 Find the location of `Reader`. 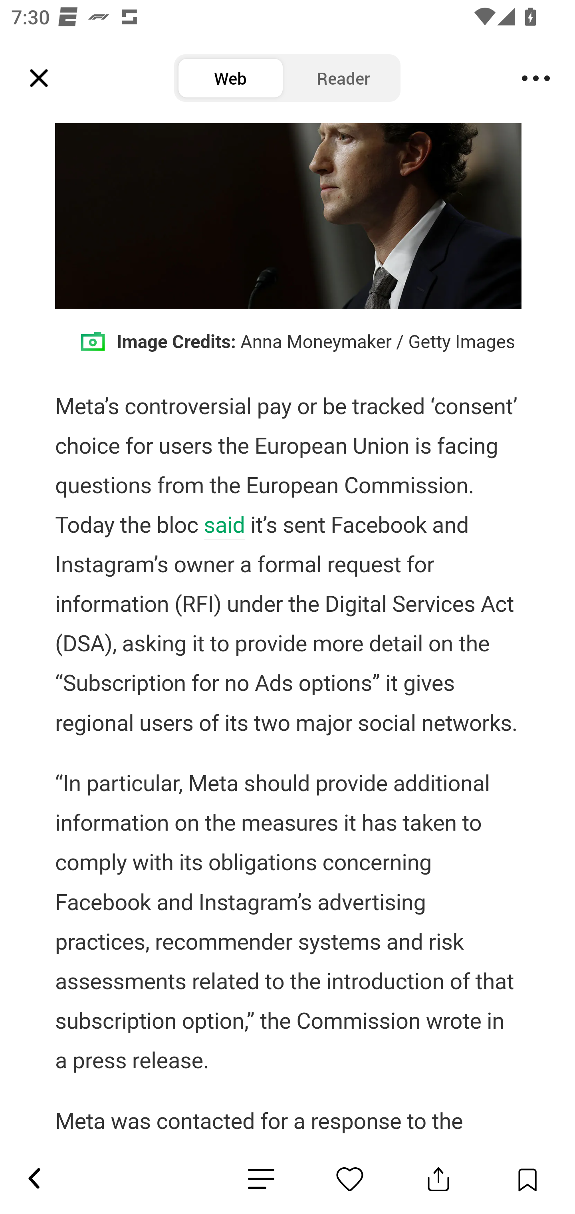

Reader is located at coordinates (343, 78).